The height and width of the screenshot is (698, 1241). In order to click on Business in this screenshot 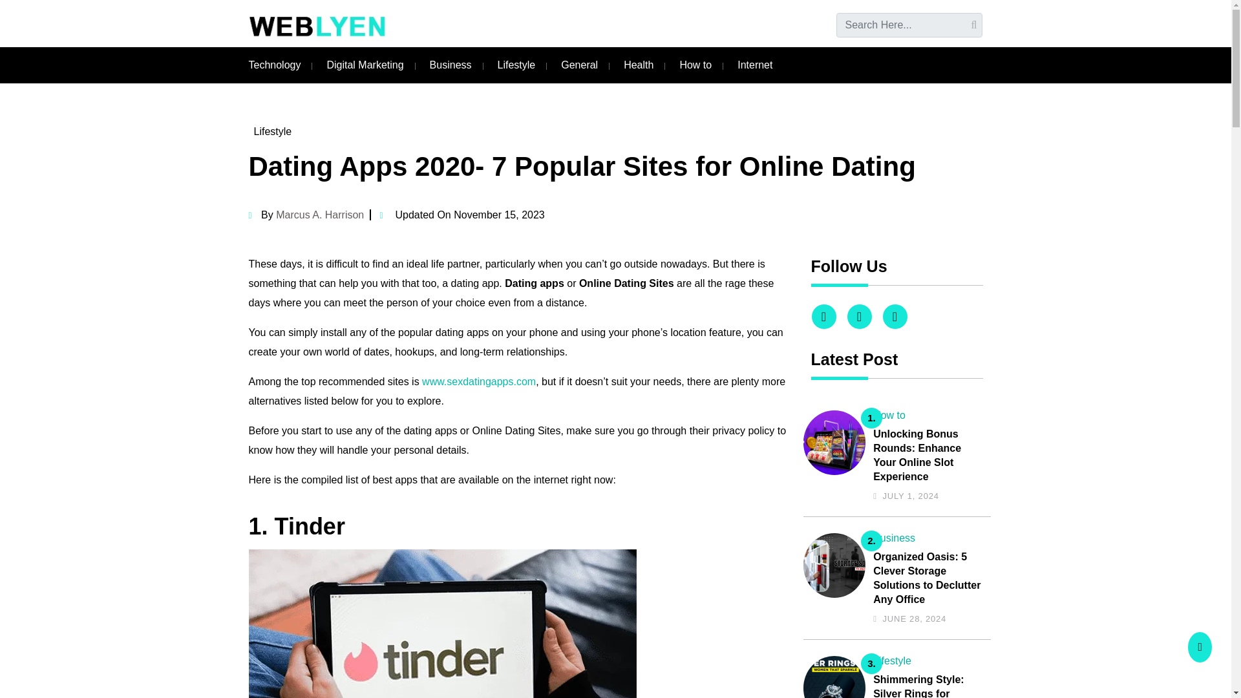, I will do `click(450, 65)`.